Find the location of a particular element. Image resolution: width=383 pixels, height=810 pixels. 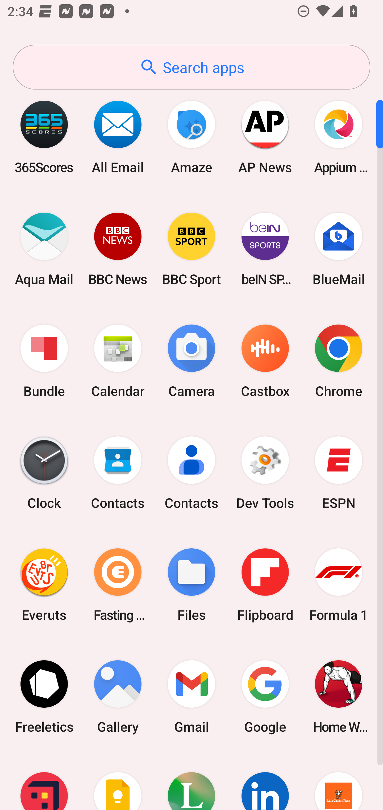

Gmail is located at coordinates (191, 696).